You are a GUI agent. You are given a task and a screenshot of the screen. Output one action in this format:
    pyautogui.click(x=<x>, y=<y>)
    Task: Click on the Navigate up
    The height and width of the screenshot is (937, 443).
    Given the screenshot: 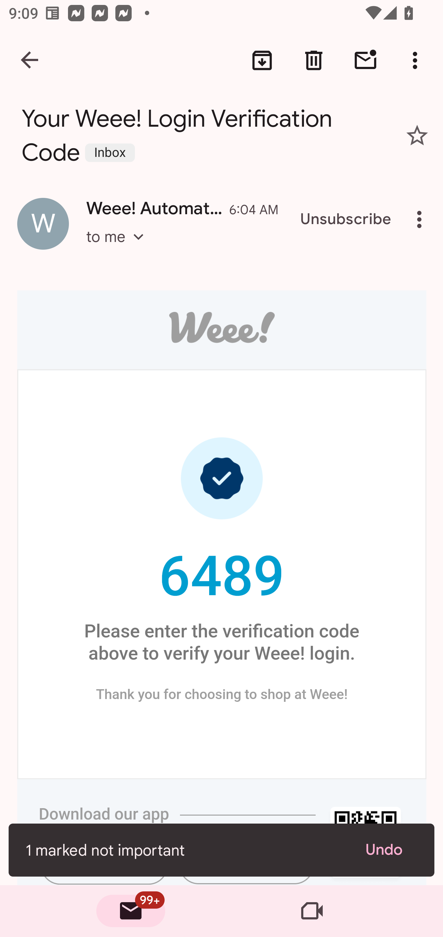 What is the action you would take?
    pyautogui.click(x=30, y=60)
    